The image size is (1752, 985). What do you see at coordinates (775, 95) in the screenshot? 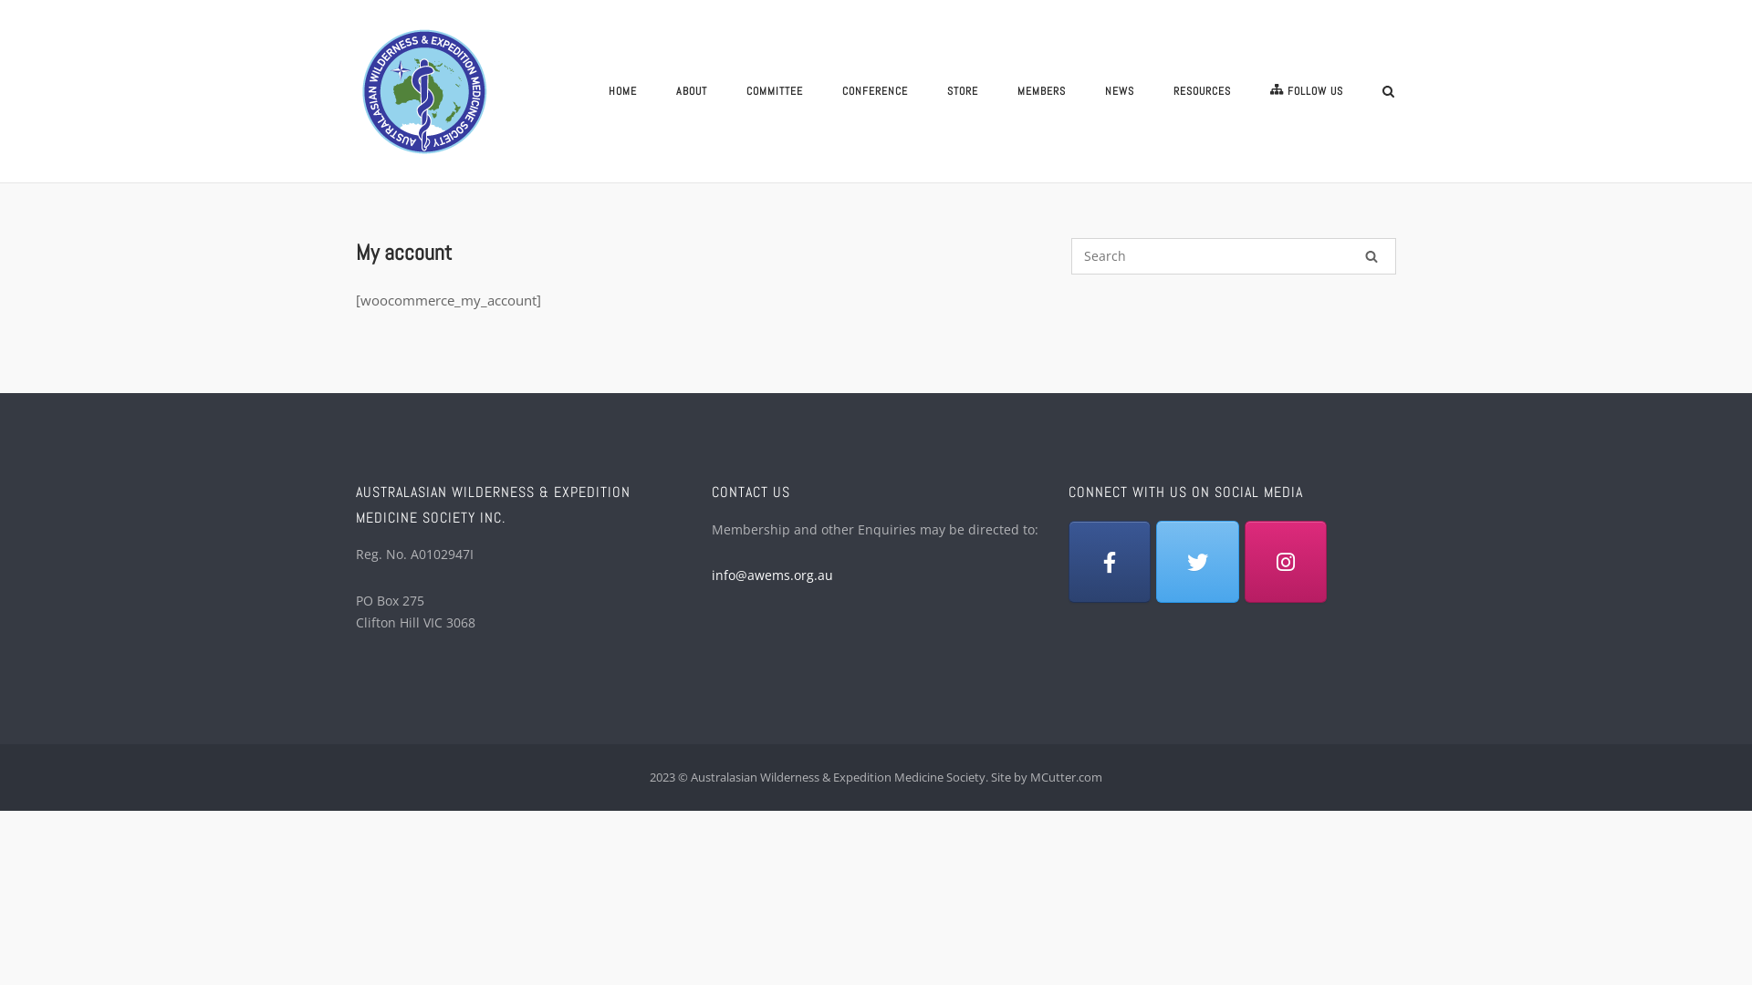
I see `COMMITTEE` at bounding box center [775, 95].